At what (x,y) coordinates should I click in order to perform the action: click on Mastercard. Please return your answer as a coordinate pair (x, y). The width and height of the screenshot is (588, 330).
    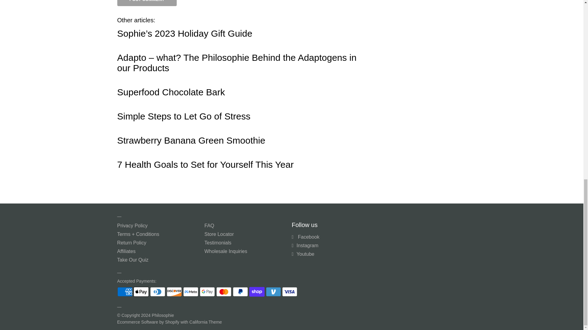
    Looking at the image, I should click on (224, 291).